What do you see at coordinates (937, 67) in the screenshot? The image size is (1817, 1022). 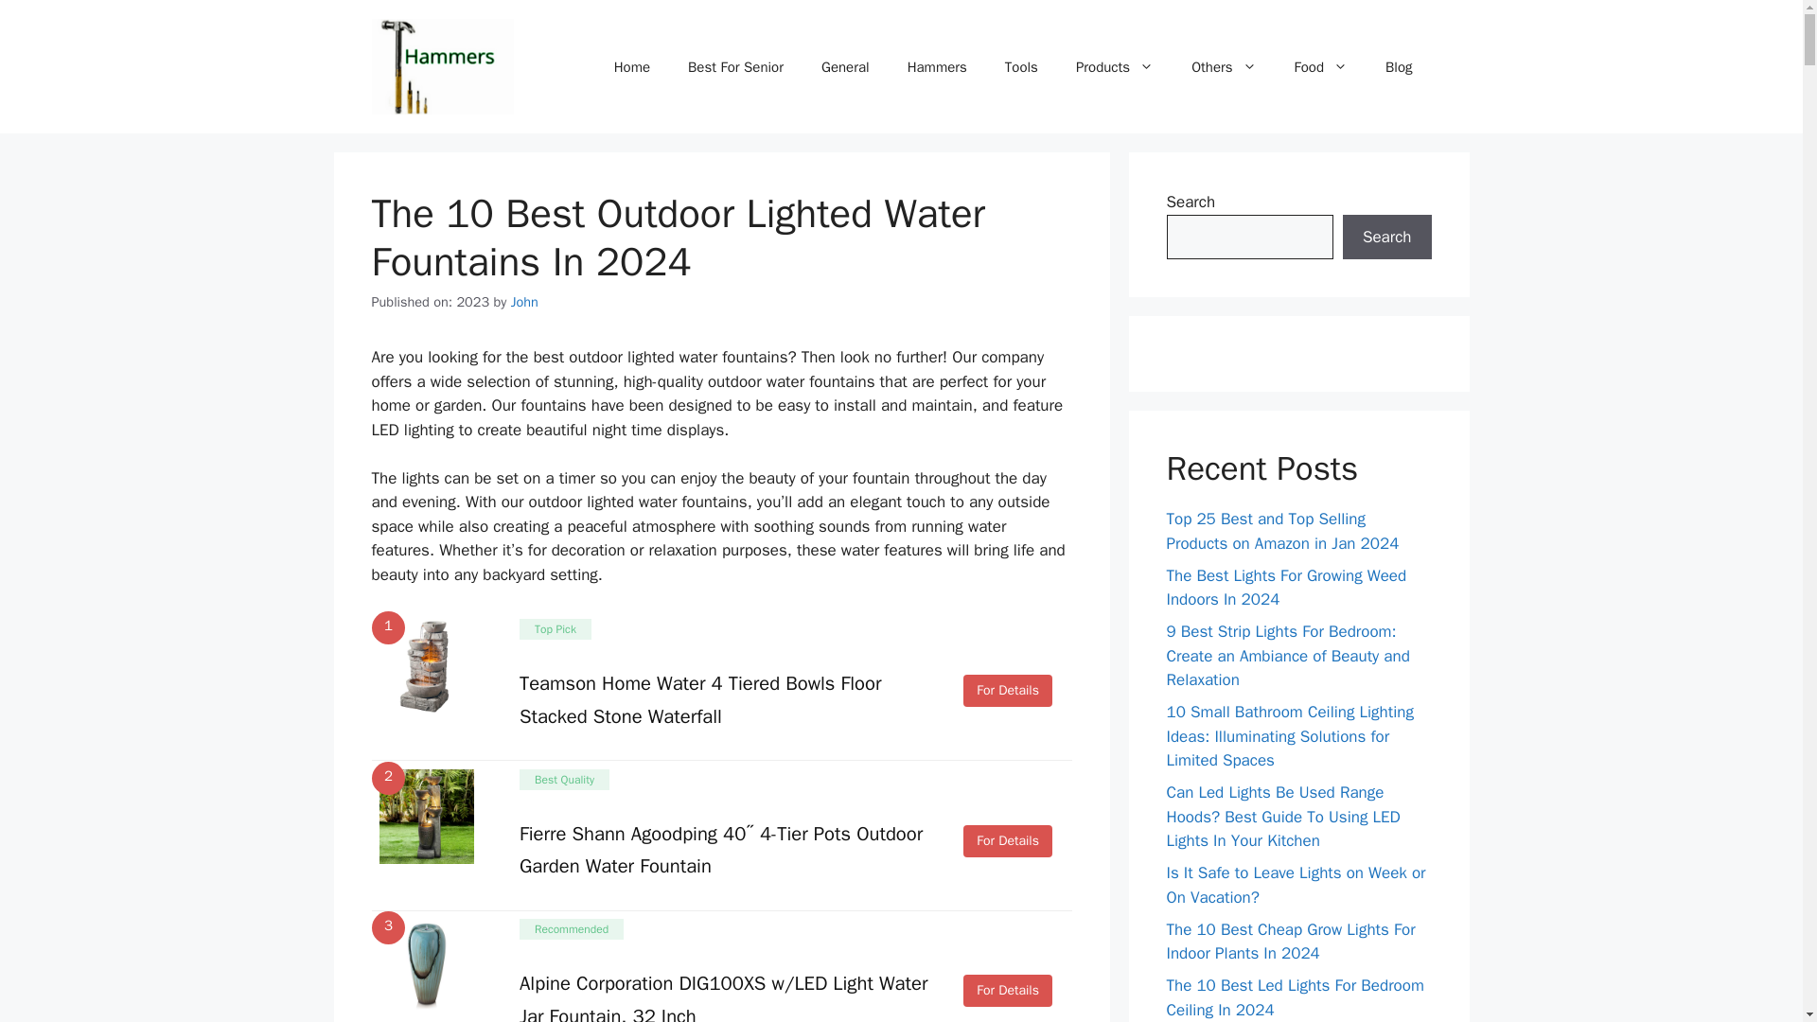 I see `Hammers` at bounding box center [937, 67].